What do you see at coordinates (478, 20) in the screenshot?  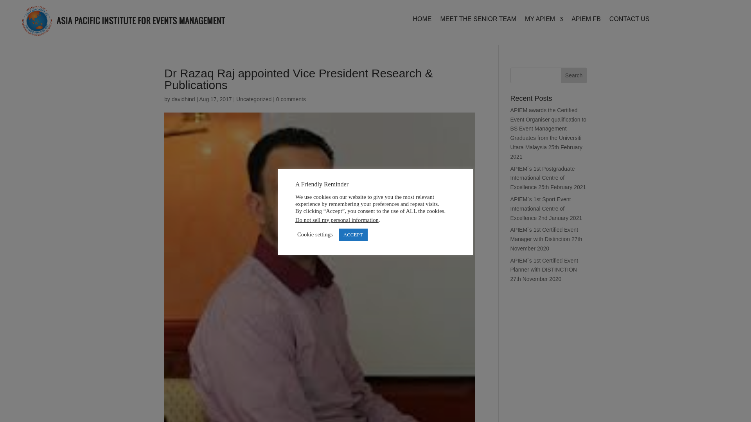 I see `MEET THE SENIOR TEAM` at bounding box center [478, 20].